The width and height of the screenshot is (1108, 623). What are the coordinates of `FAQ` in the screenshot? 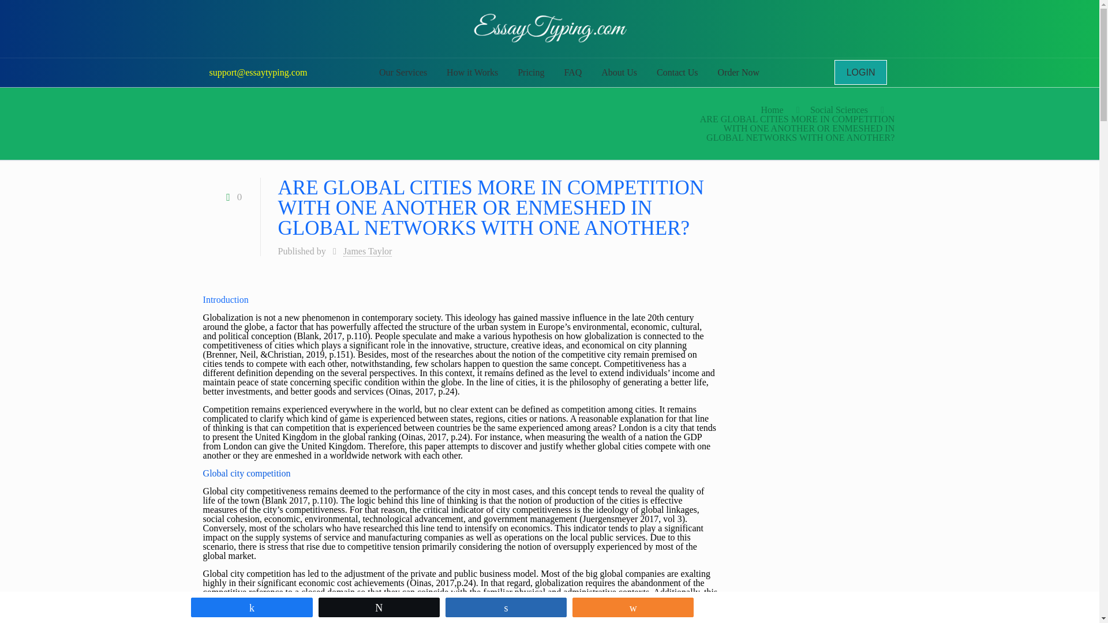 It's located at (572, 73).